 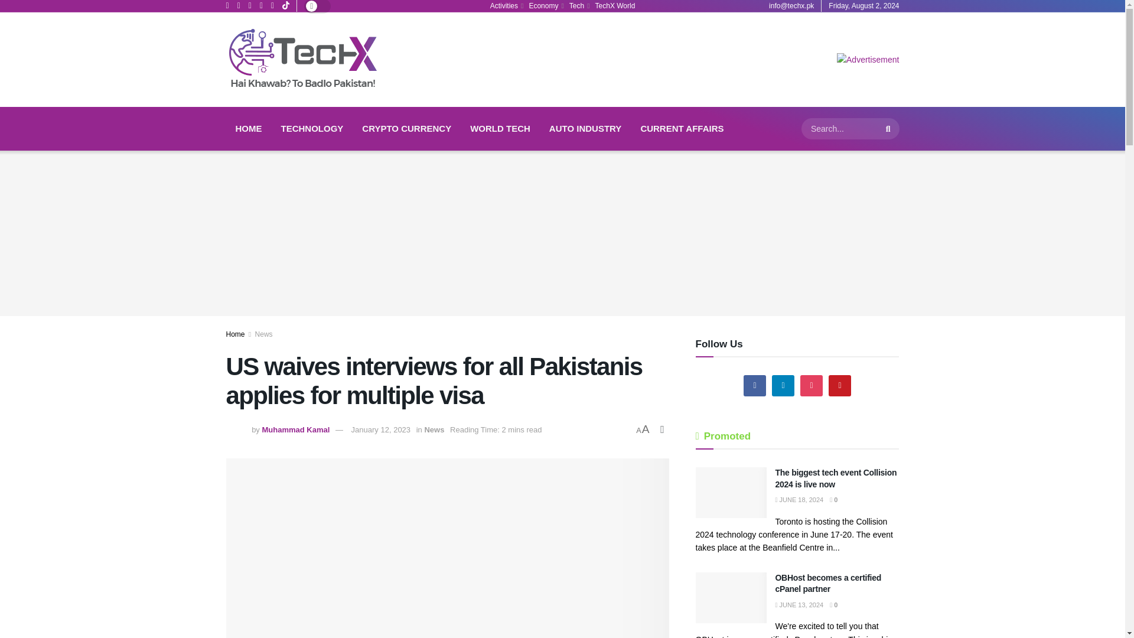 What do you see at coordinates (248, 129) in the screenshot?
I see `HOME` at bounding box center [248, 129].